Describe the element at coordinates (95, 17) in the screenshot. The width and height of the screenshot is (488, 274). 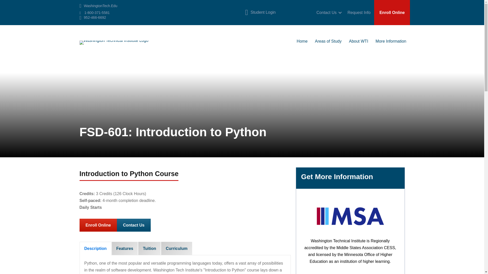
I see `952-466-6692` at that location.